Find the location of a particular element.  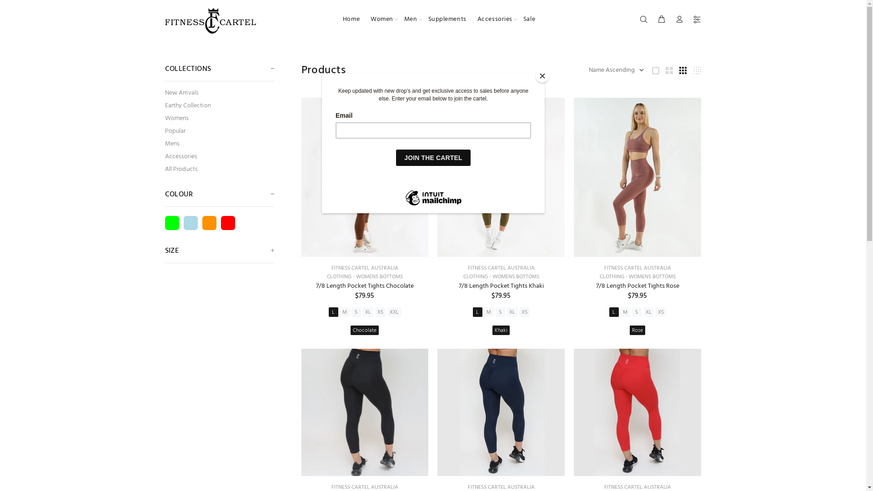

FITNESS CARTEL AUSTRALIA is located at coordinates (365, 268).